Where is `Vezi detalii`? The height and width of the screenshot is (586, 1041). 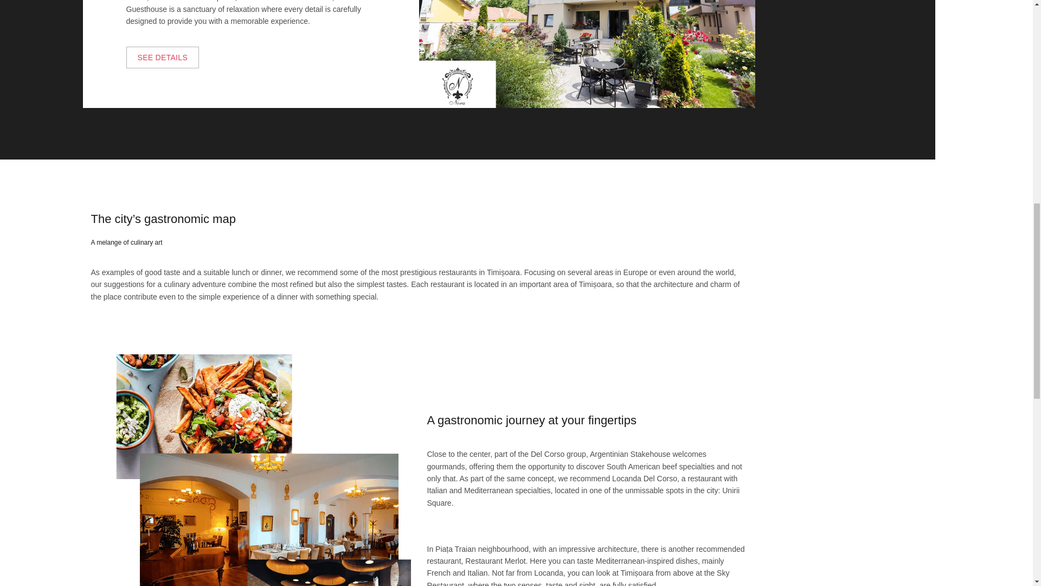 Vezi detalii is located at coordinates (162, 58).